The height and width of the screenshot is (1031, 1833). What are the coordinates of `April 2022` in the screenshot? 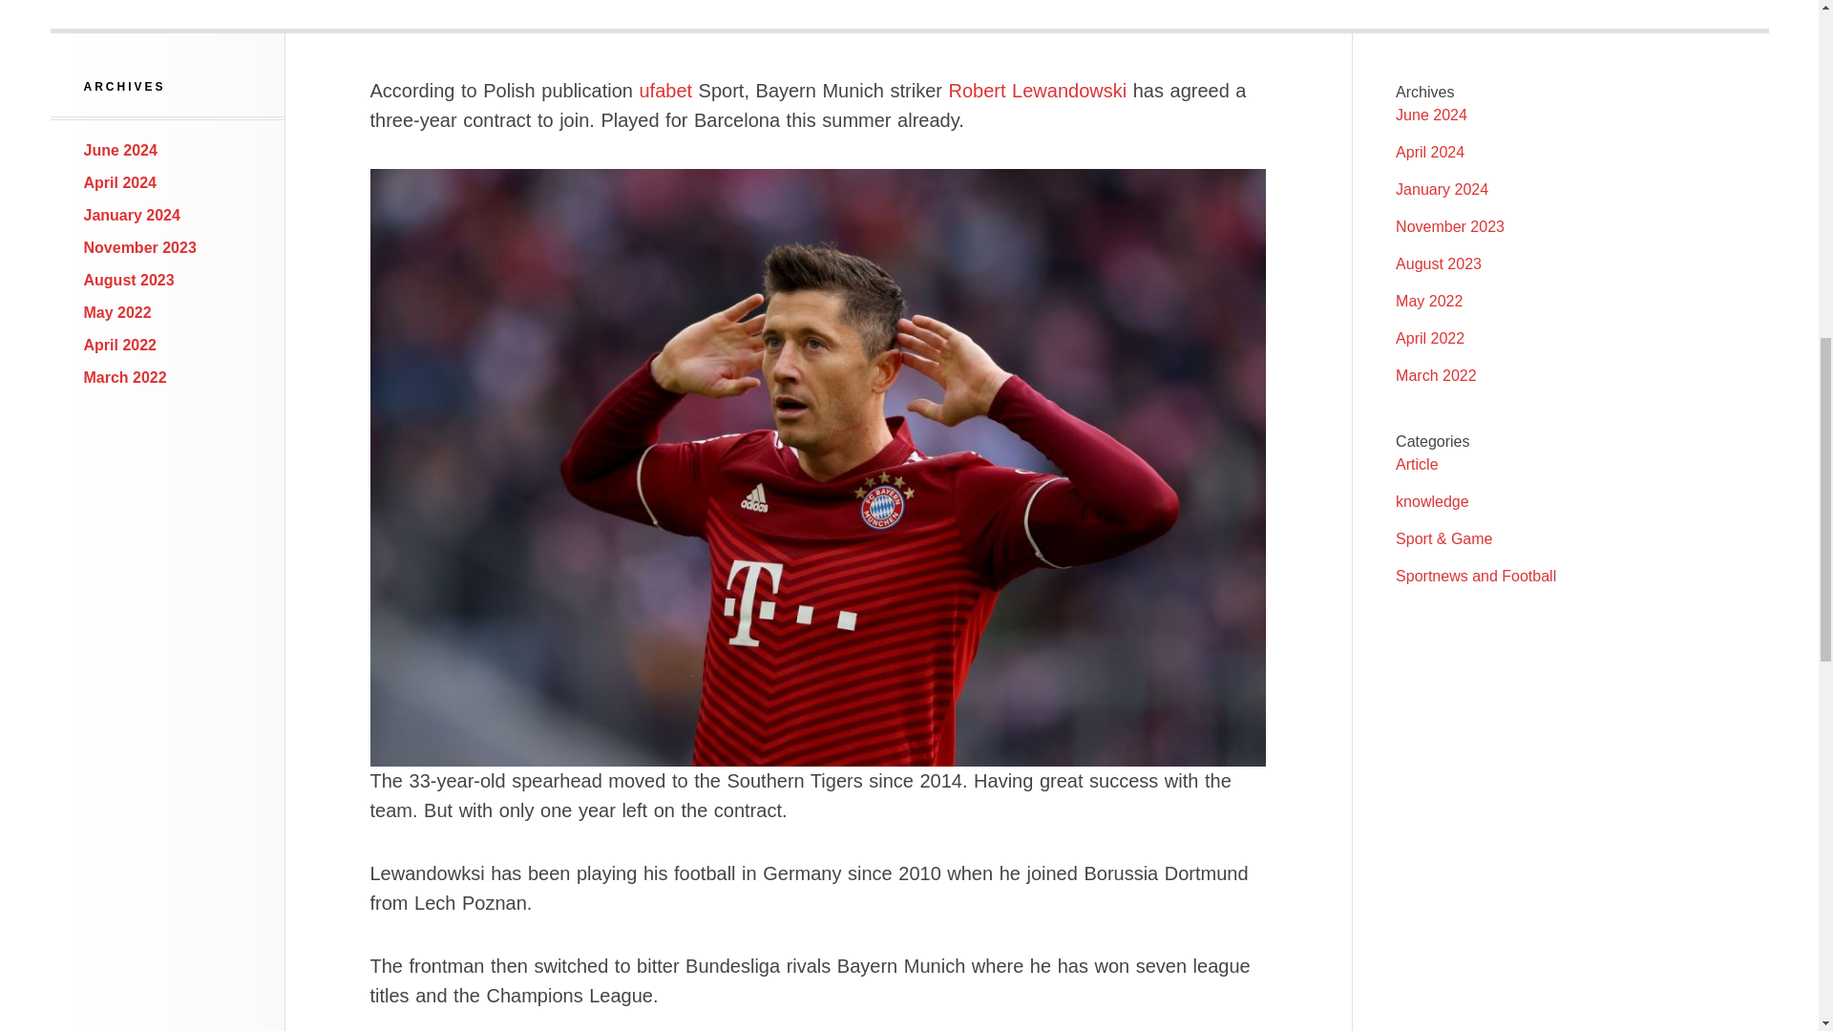 It's located at (120, 346).